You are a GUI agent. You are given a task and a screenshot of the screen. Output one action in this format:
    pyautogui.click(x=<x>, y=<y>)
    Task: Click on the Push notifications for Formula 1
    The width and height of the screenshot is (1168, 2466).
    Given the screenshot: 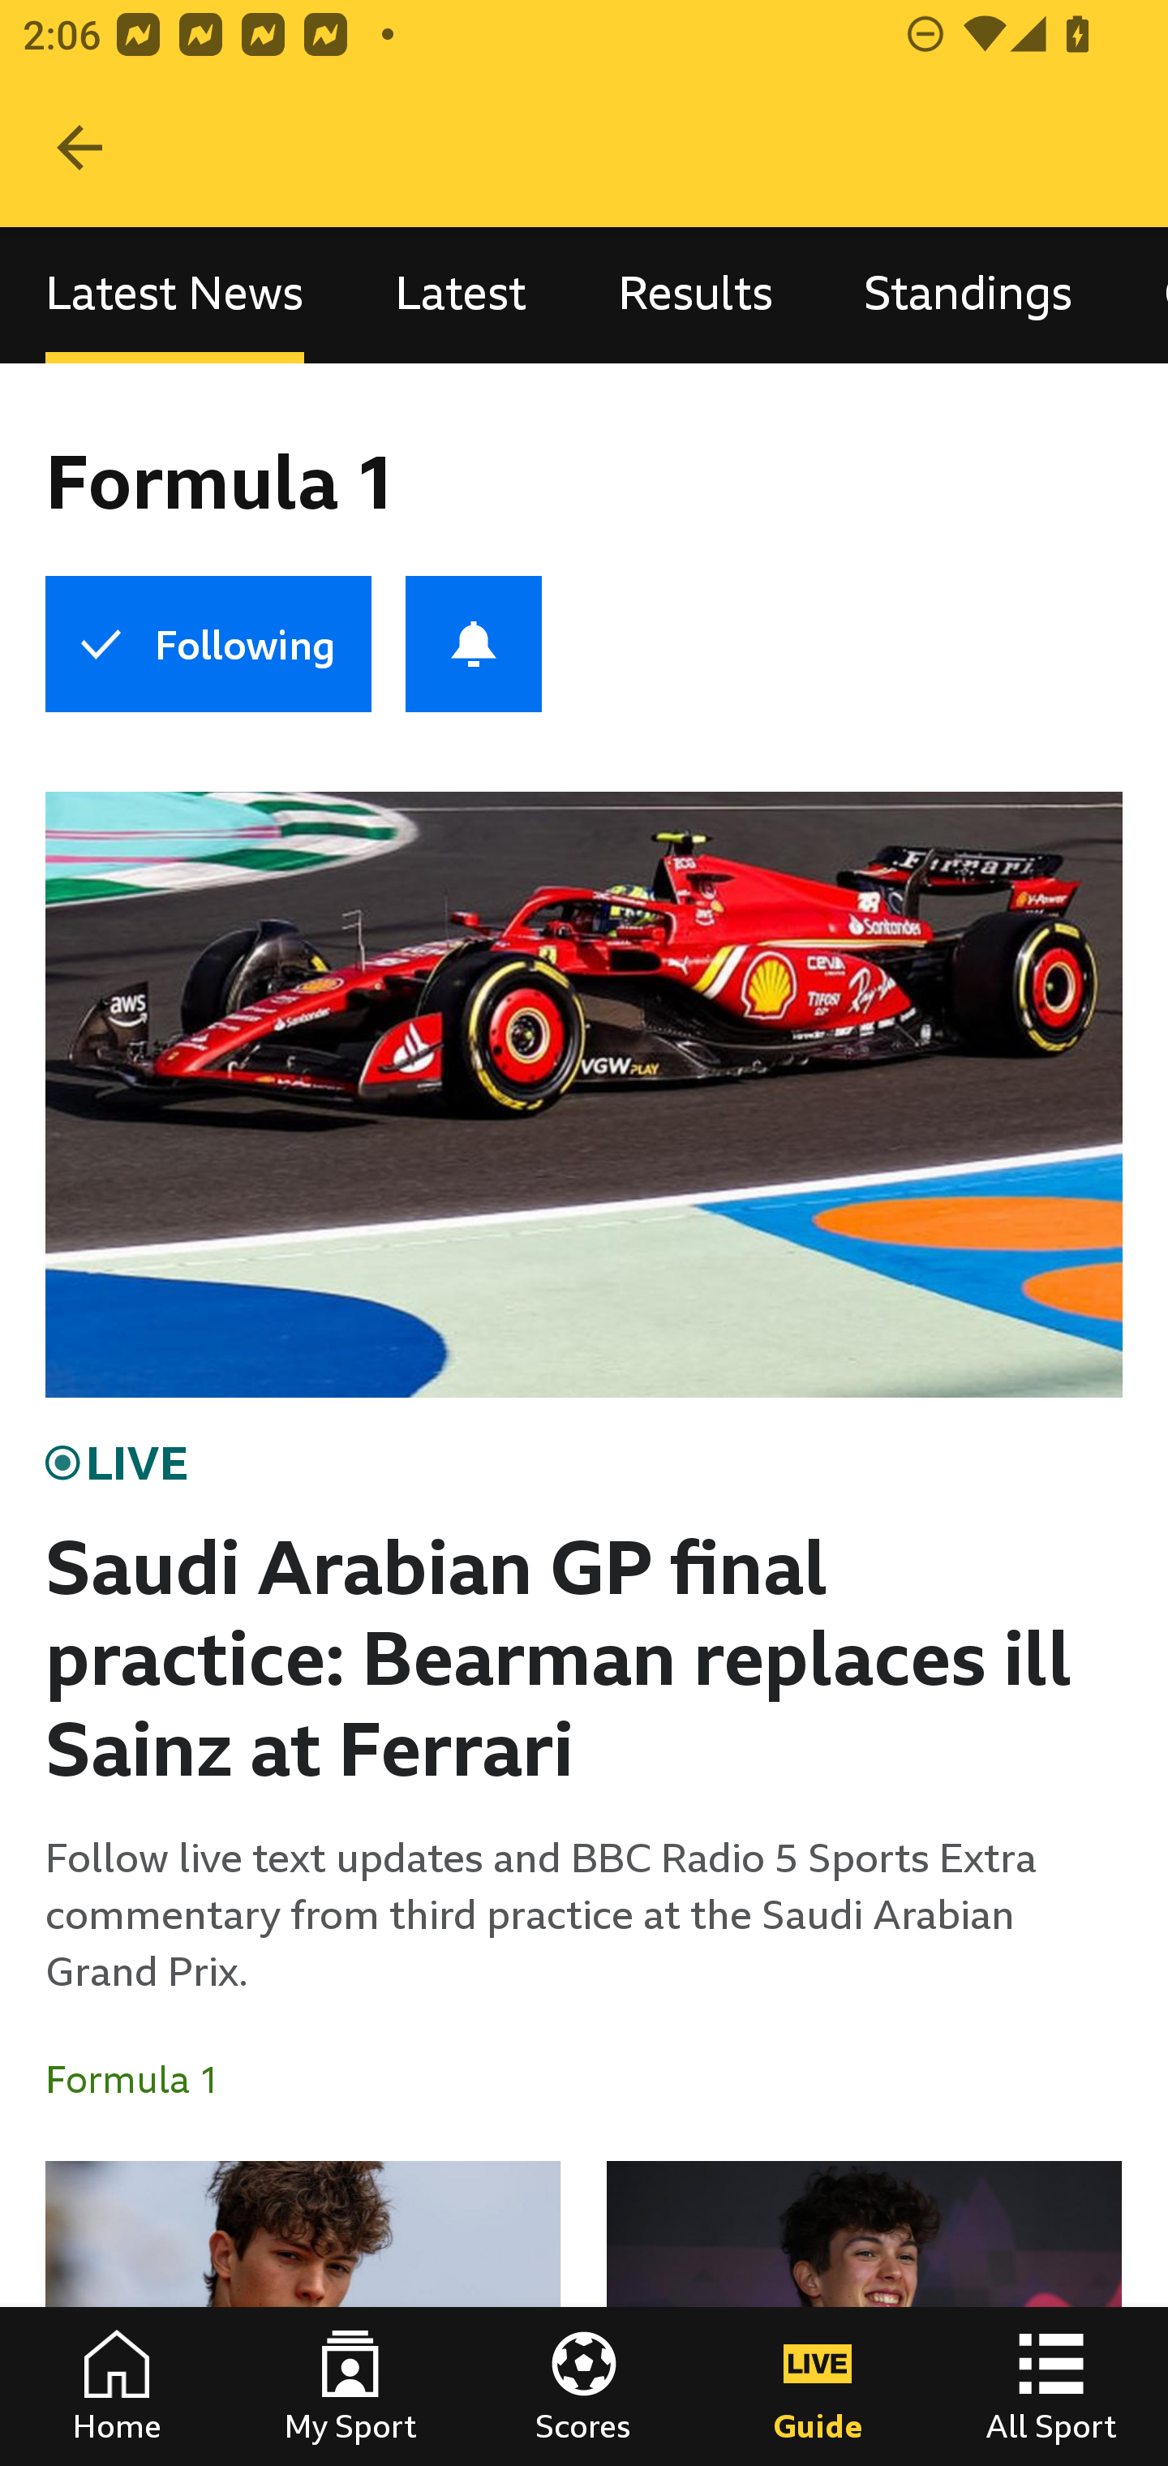 What is the action you would take?
    pyautogui.click(x=474, y=644)
    